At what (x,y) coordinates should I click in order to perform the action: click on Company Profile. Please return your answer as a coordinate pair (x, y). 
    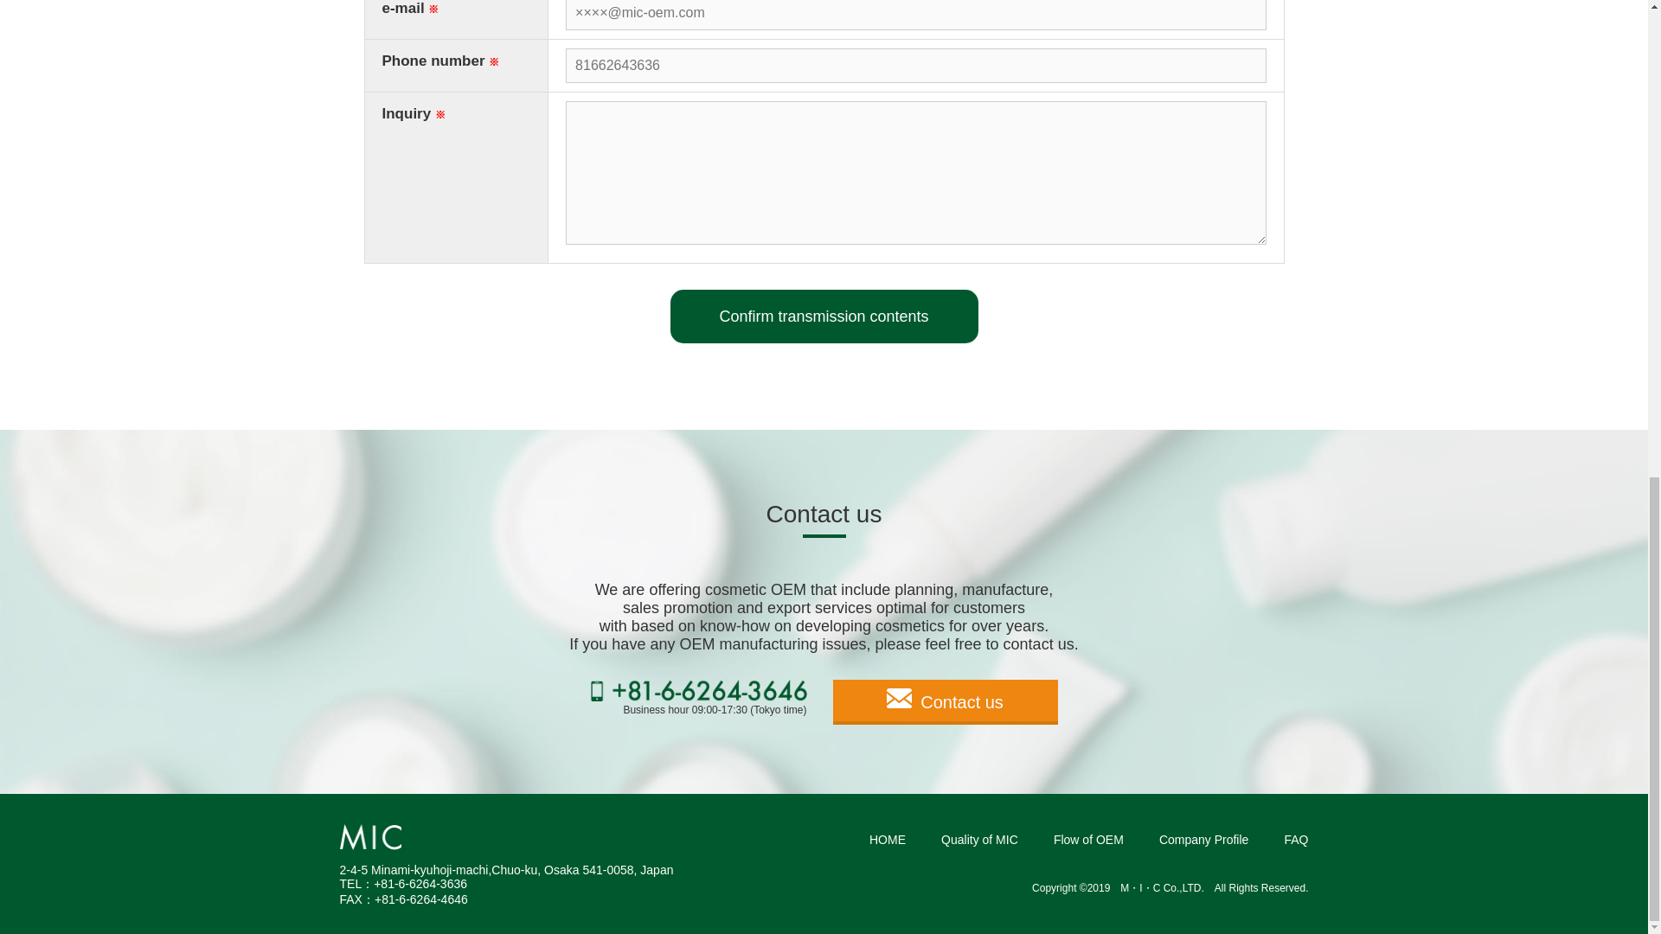
    Looking at the image, I should click on (1204, 839).